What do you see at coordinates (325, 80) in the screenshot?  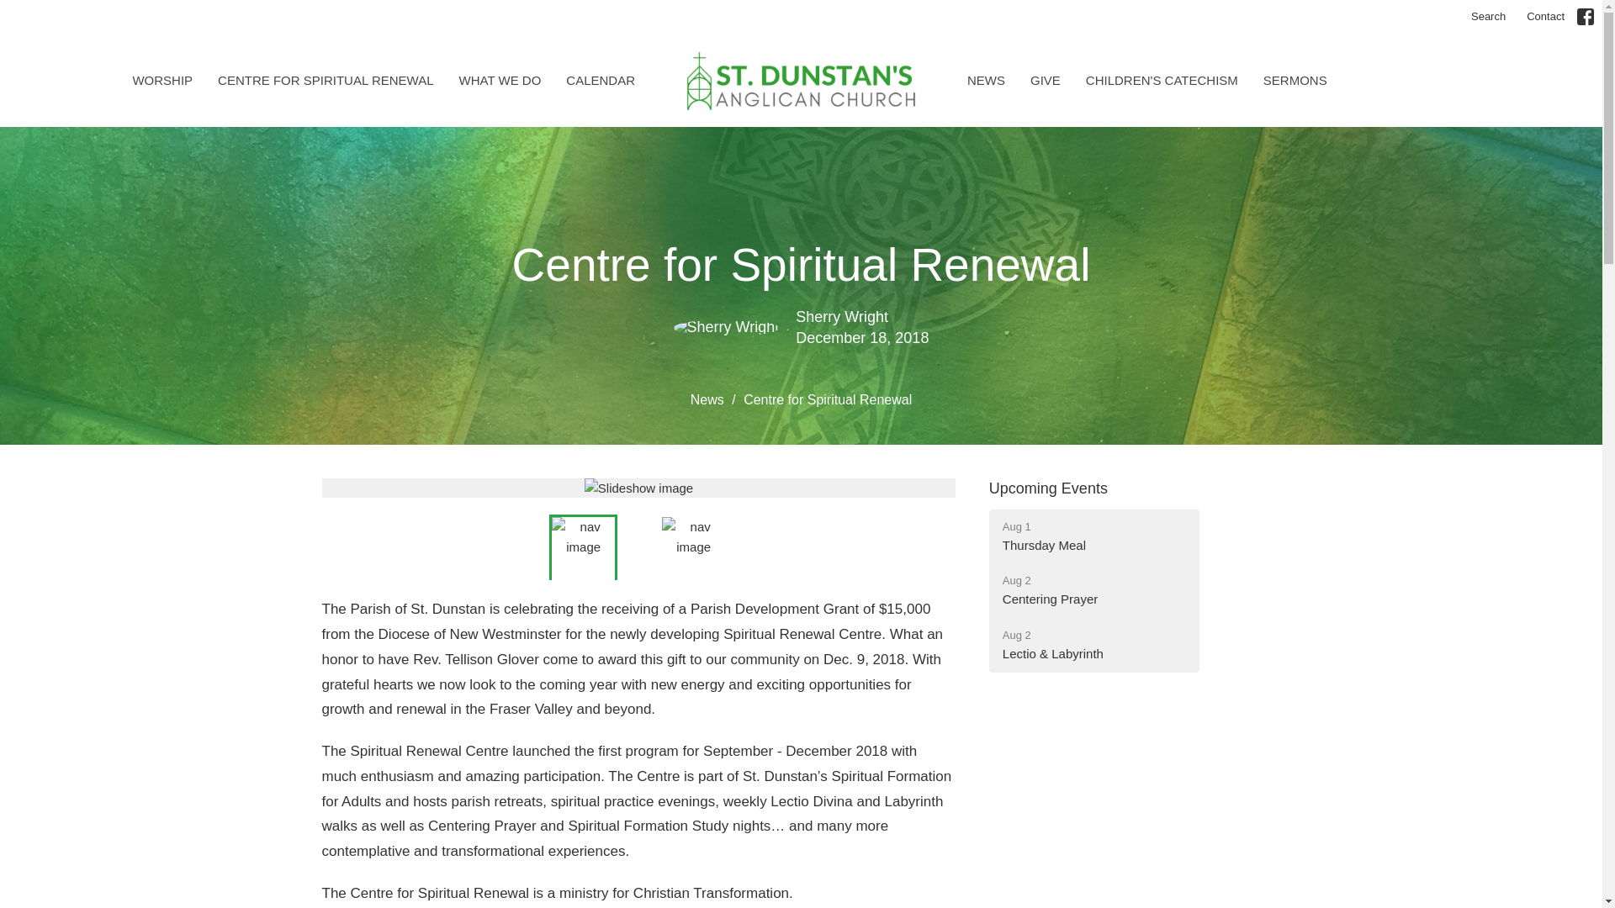 I see `Upcoming Events` at bounding box center [325, 80].